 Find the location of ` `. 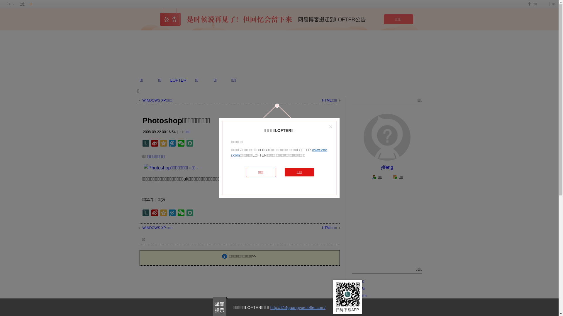

  is located at coordinates (23, 4).